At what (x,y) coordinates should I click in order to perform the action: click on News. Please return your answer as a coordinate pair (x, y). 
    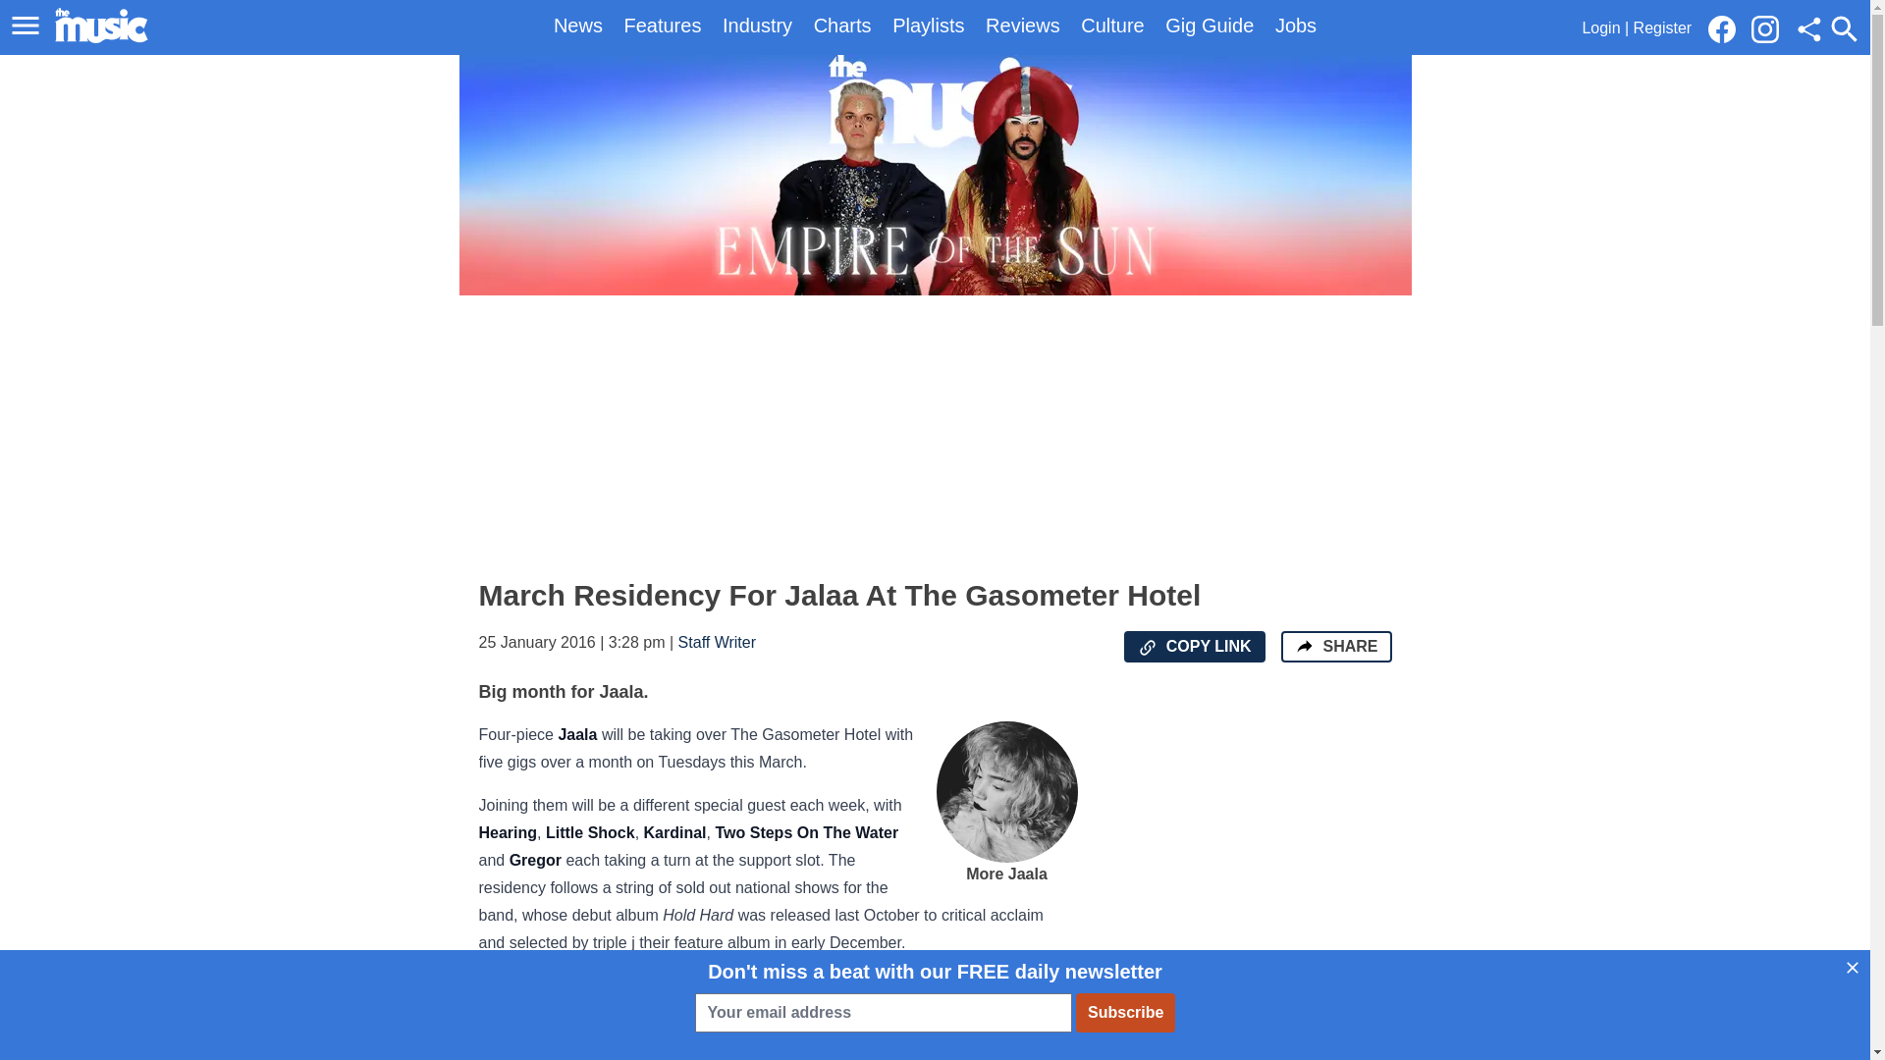
    Looking at the image, I should click on (578, 26).